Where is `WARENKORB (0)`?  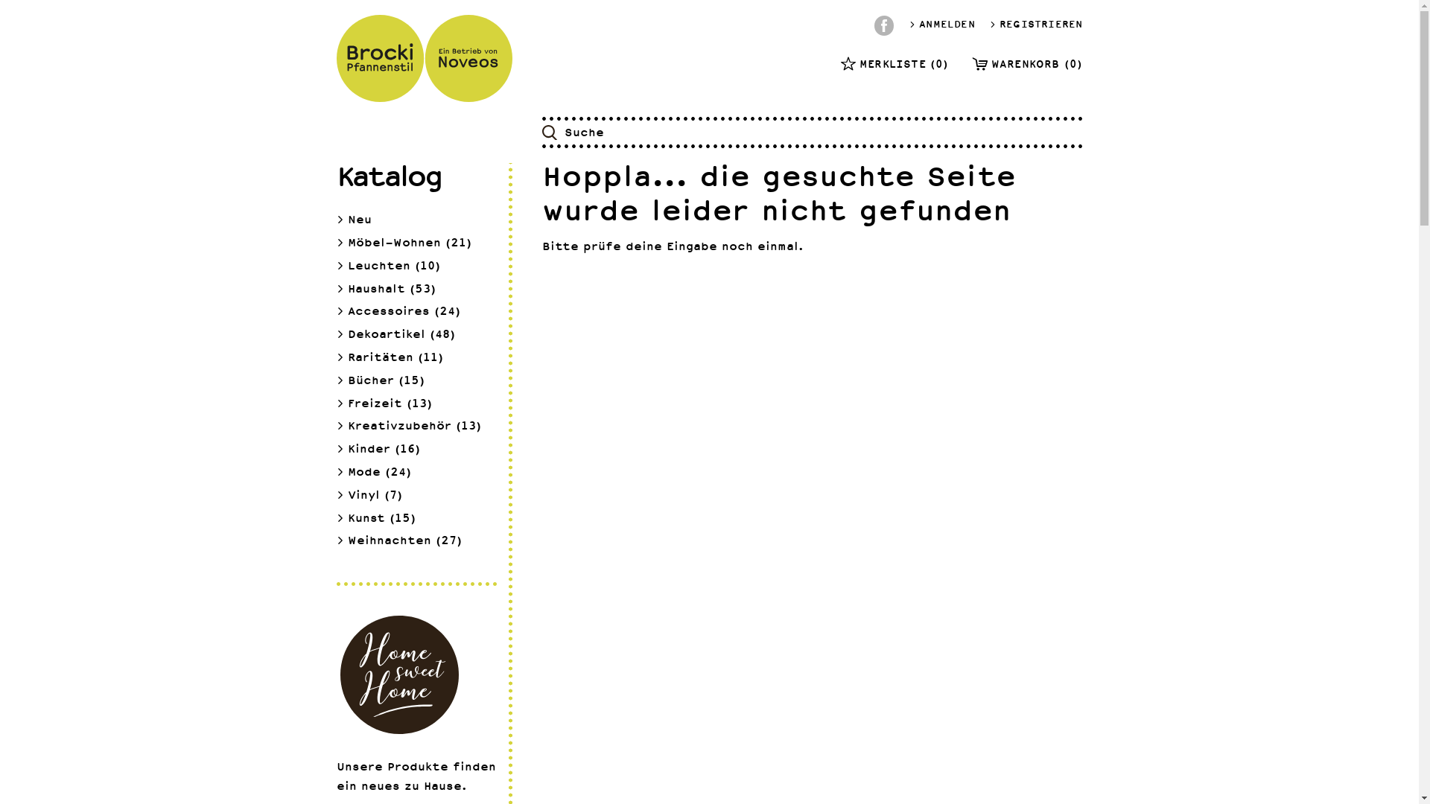
WARENKORB (0) is located at coordinates (1028, 64).